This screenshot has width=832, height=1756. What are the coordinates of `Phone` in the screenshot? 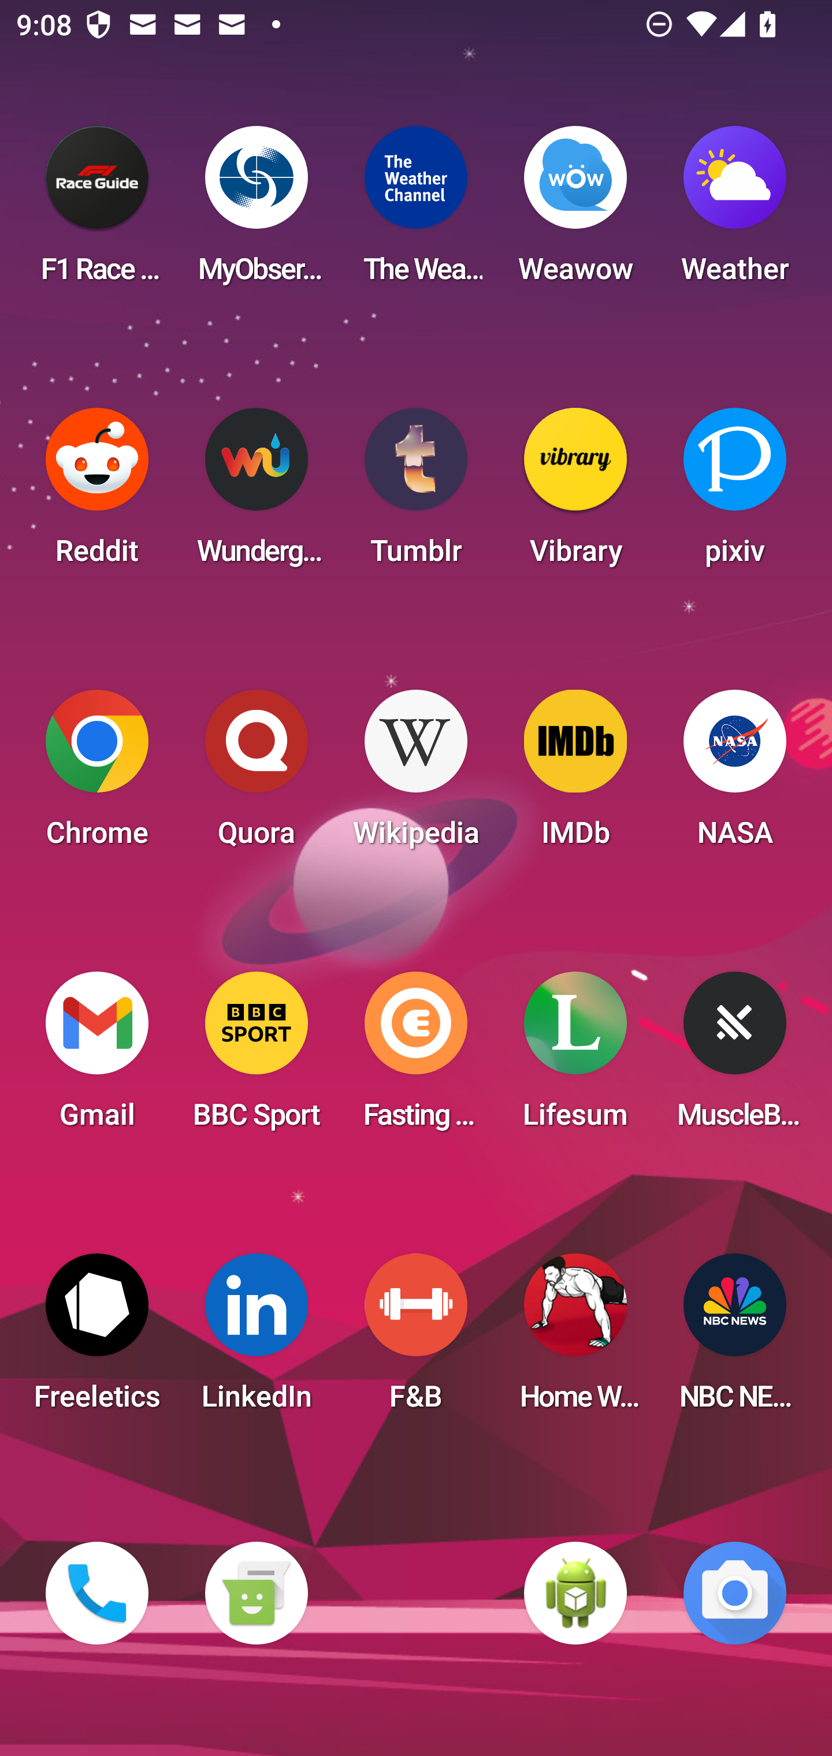 It's located at (97, 1593).